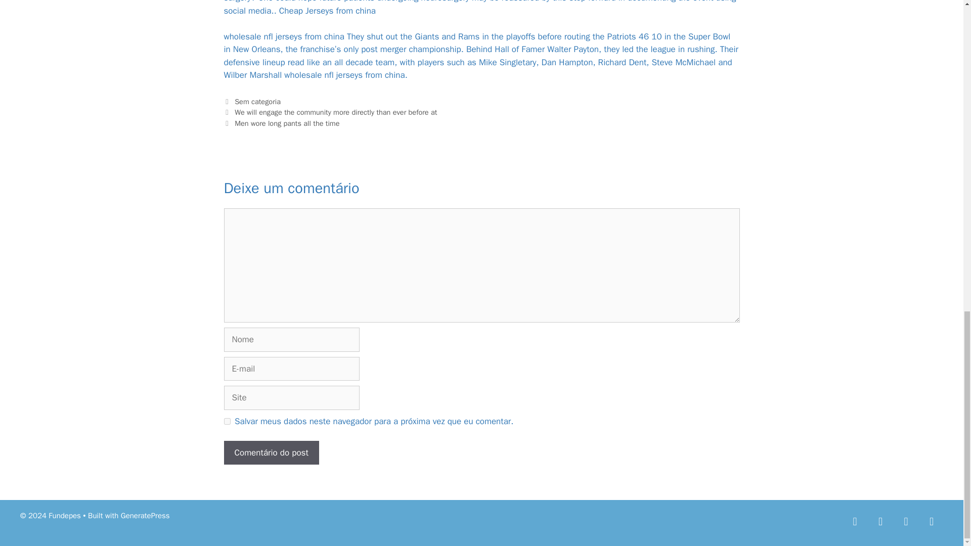  What do you see at coordinates (855, 521) in the screenshot?
I see `Facebook` at bounding box center [855, 521].